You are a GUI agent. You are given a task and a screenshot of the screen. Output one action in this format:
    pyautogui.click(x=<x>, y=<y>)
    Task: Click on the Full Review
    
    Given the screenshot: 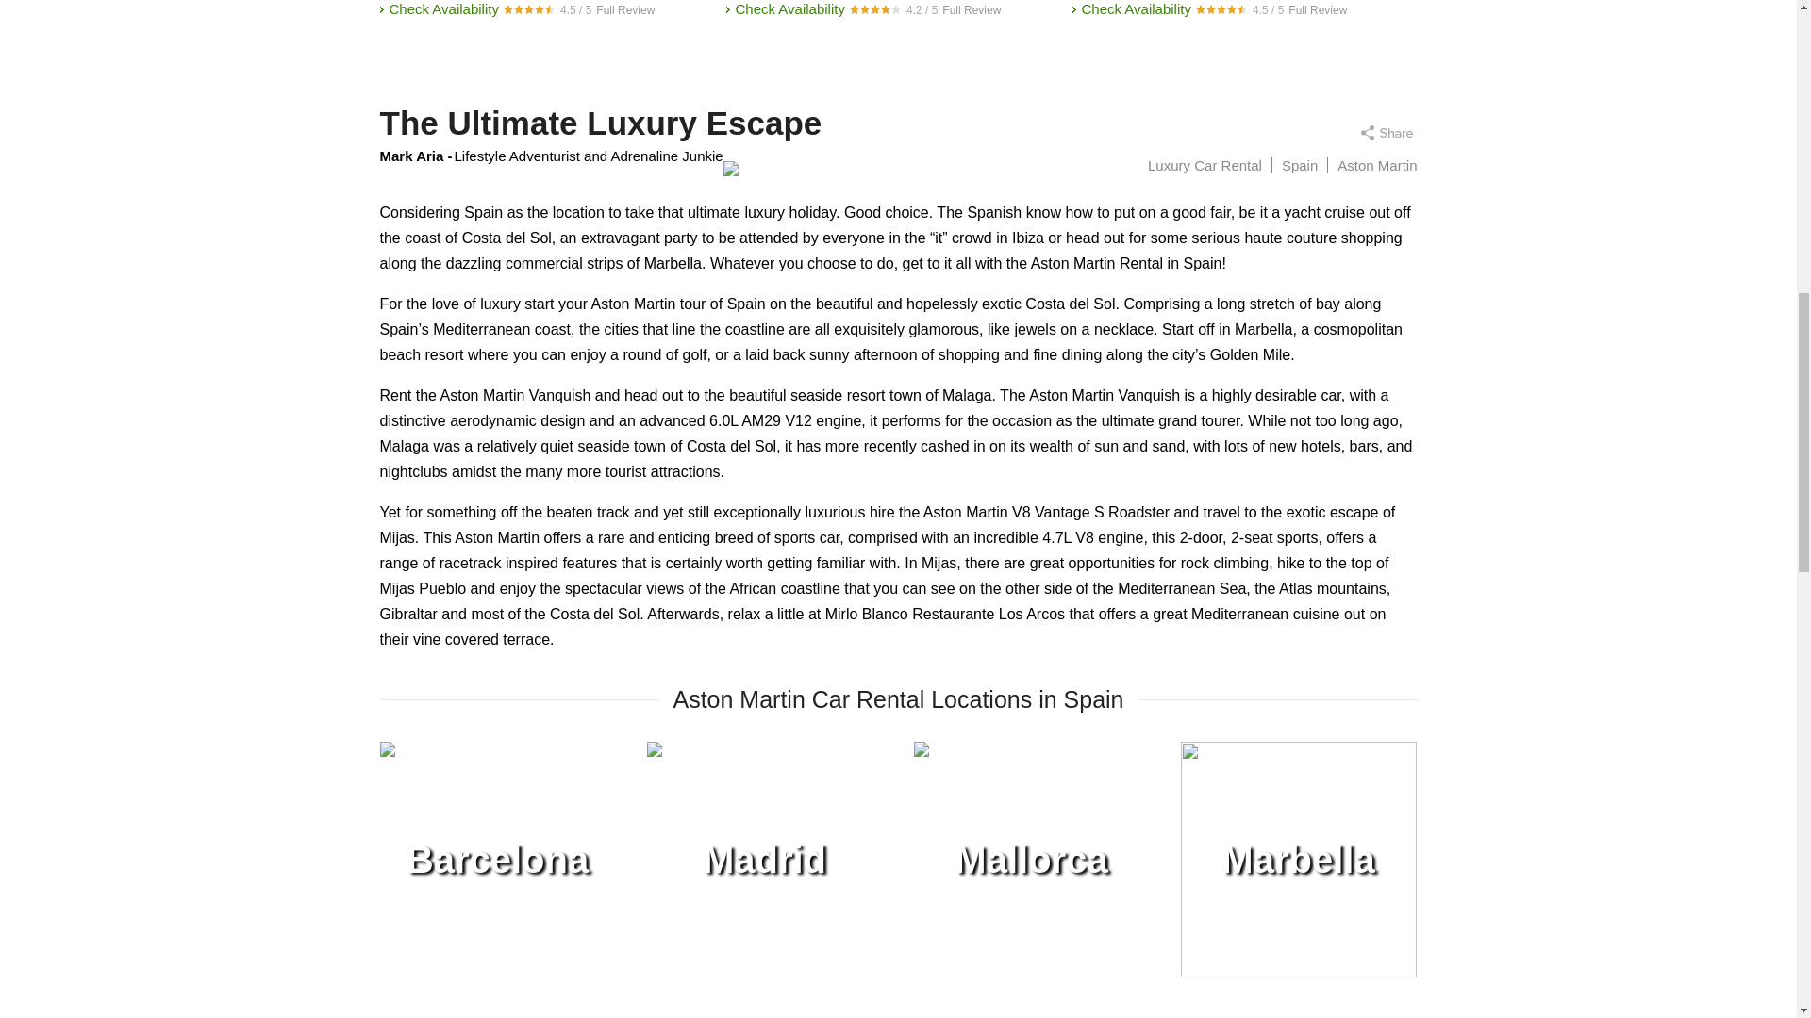 What is the action you would take?
    pyautogui.click(x=1317, y=10)
    